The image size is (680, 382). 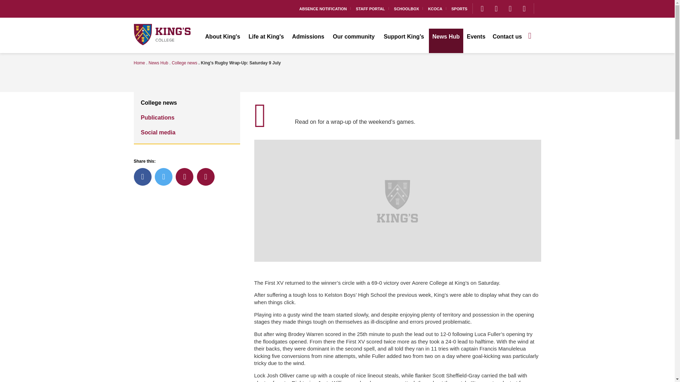 I want to click on Facebook, so click(x=510, y=8).